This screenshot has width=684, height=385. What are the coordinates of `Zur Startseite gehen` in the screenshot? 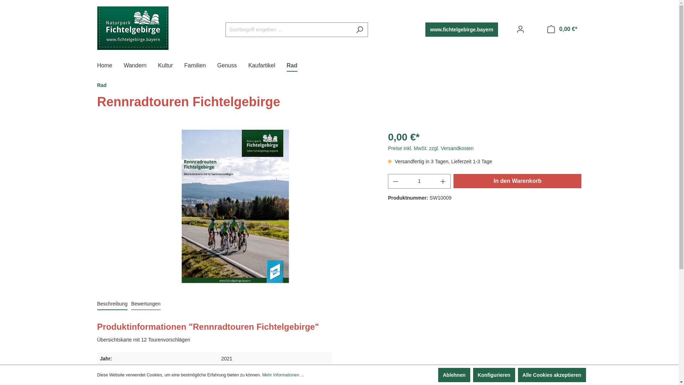 It's located at (133, 28).